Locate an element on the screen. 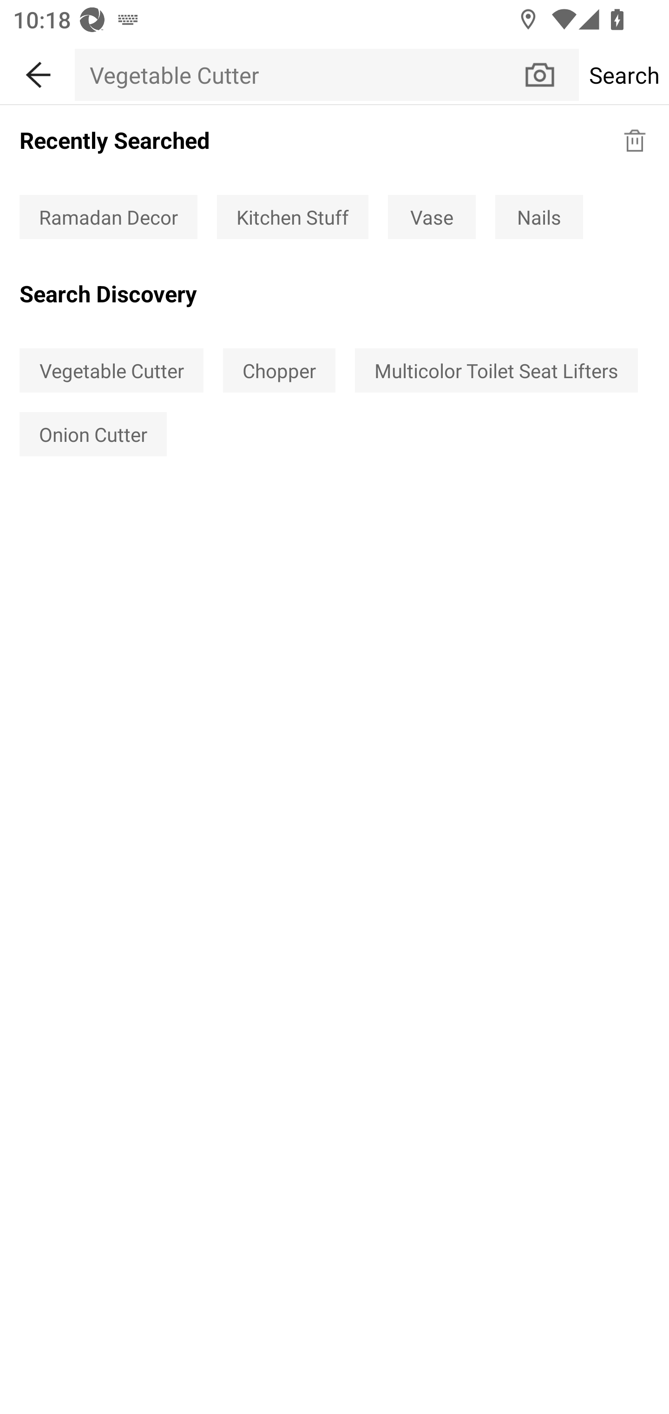 The height and width of the screenshot is (1414, 669). Search is located at coordinates (623, 74).